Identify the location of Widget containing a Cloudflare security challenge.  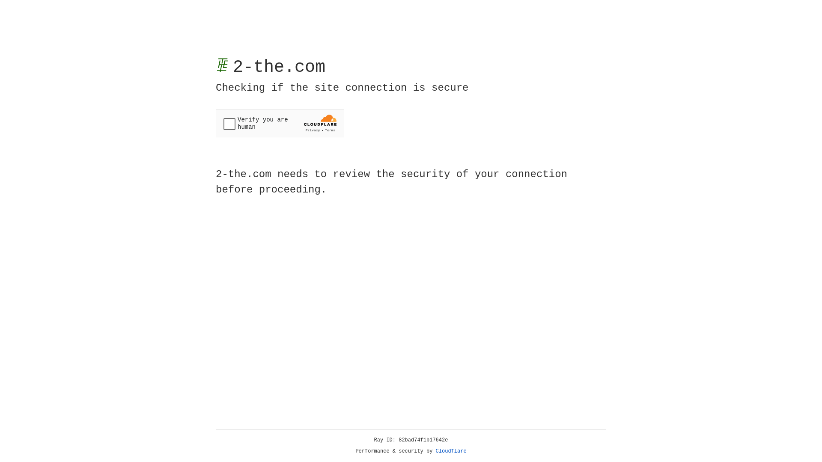
(280, 123).